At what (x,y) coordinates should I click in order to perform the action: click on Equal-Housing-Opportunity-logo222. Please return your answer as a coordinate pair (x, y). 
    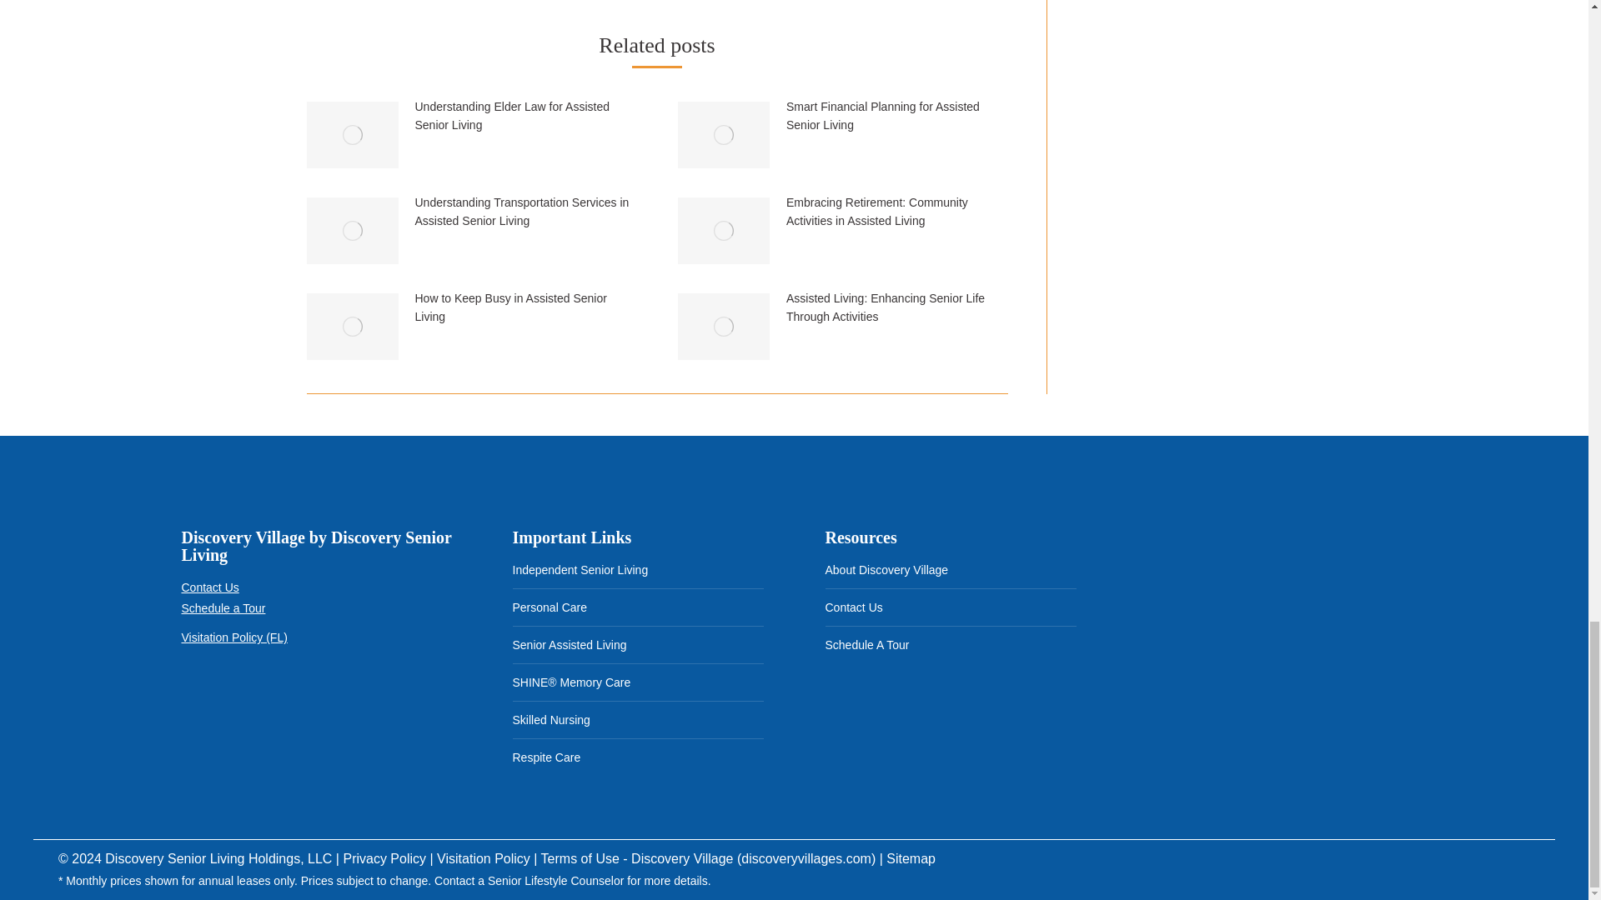
    Looking at the image, I should click on (208, 702).